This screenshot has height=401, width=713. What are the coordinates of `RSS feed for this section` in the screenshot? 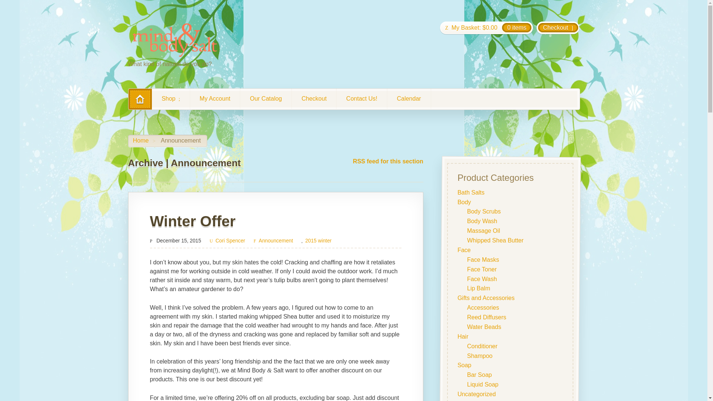 It's located at (388, 161).